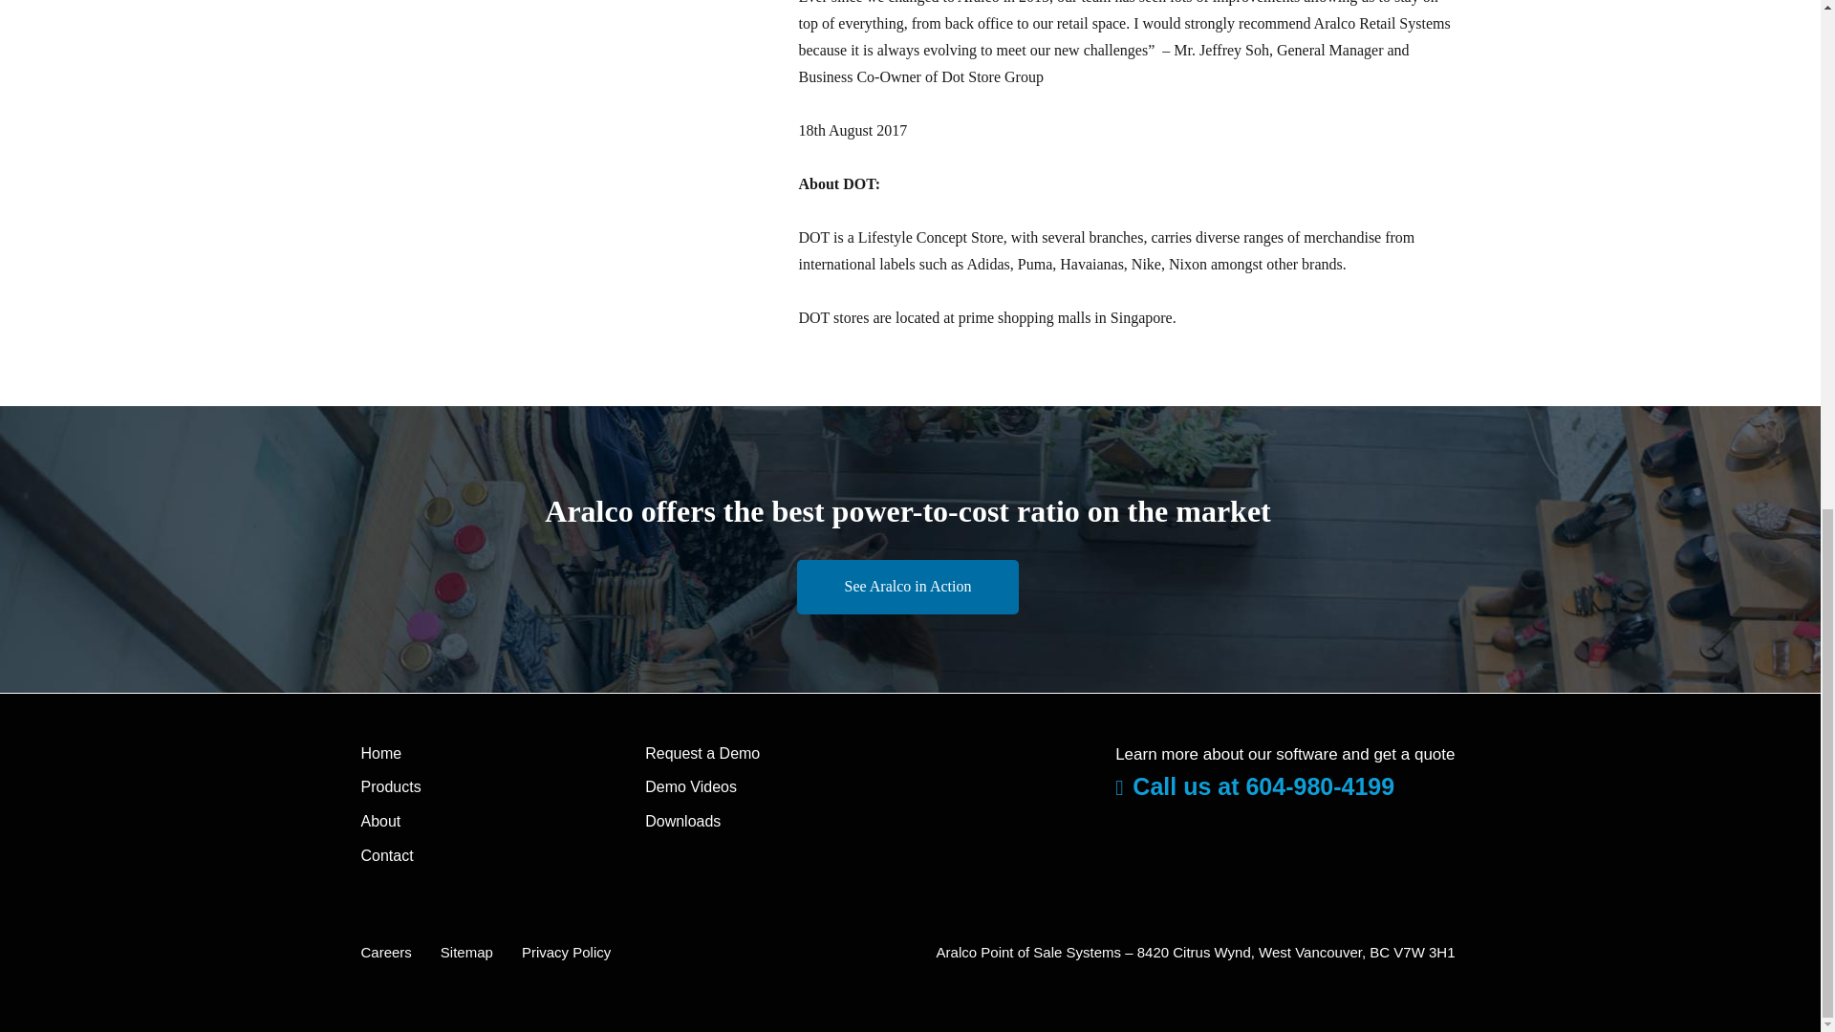 Image resolution: width=1835 pixels, height=1032 pixels. I want to click on Careers, so click(386, 952).